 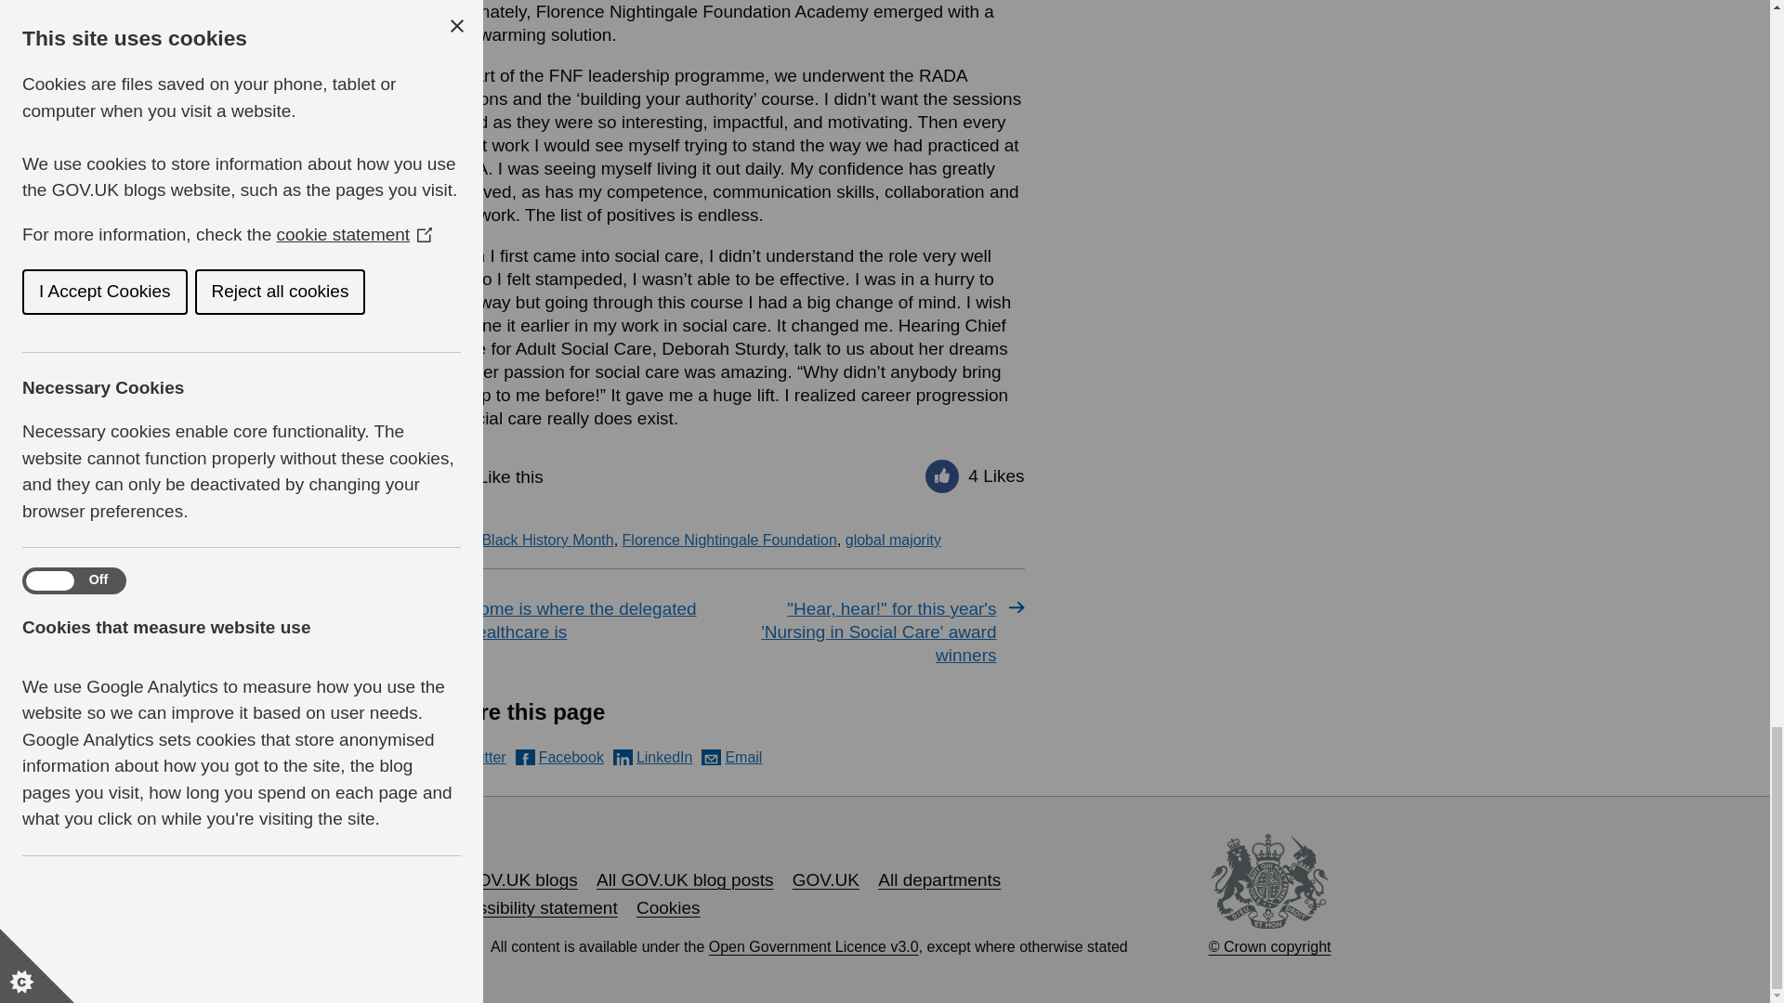 What do you see at coordinates (582, 620) in the screenshot?
I see `Home is where the delegated healthcare is` at bounding box center [582, 620].